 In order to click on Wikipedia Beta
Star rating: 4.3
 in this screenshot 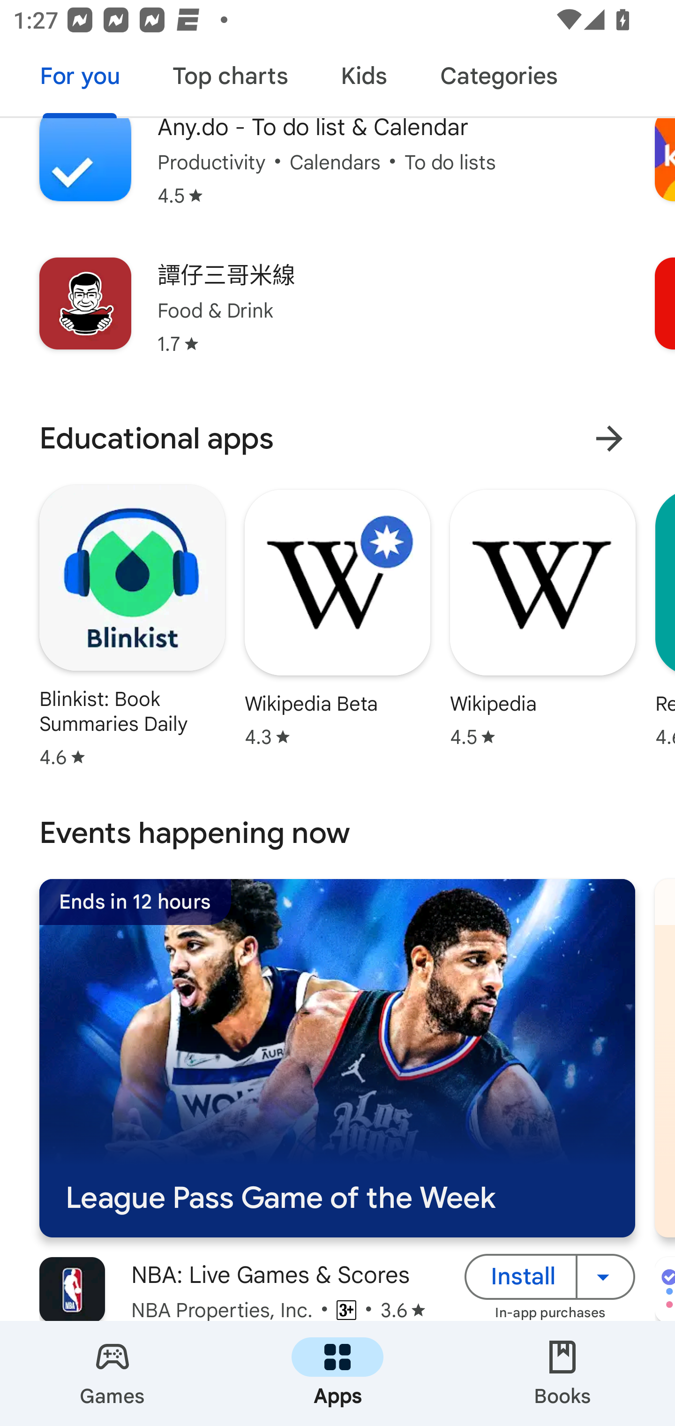, I will do `click(337, 618)`.